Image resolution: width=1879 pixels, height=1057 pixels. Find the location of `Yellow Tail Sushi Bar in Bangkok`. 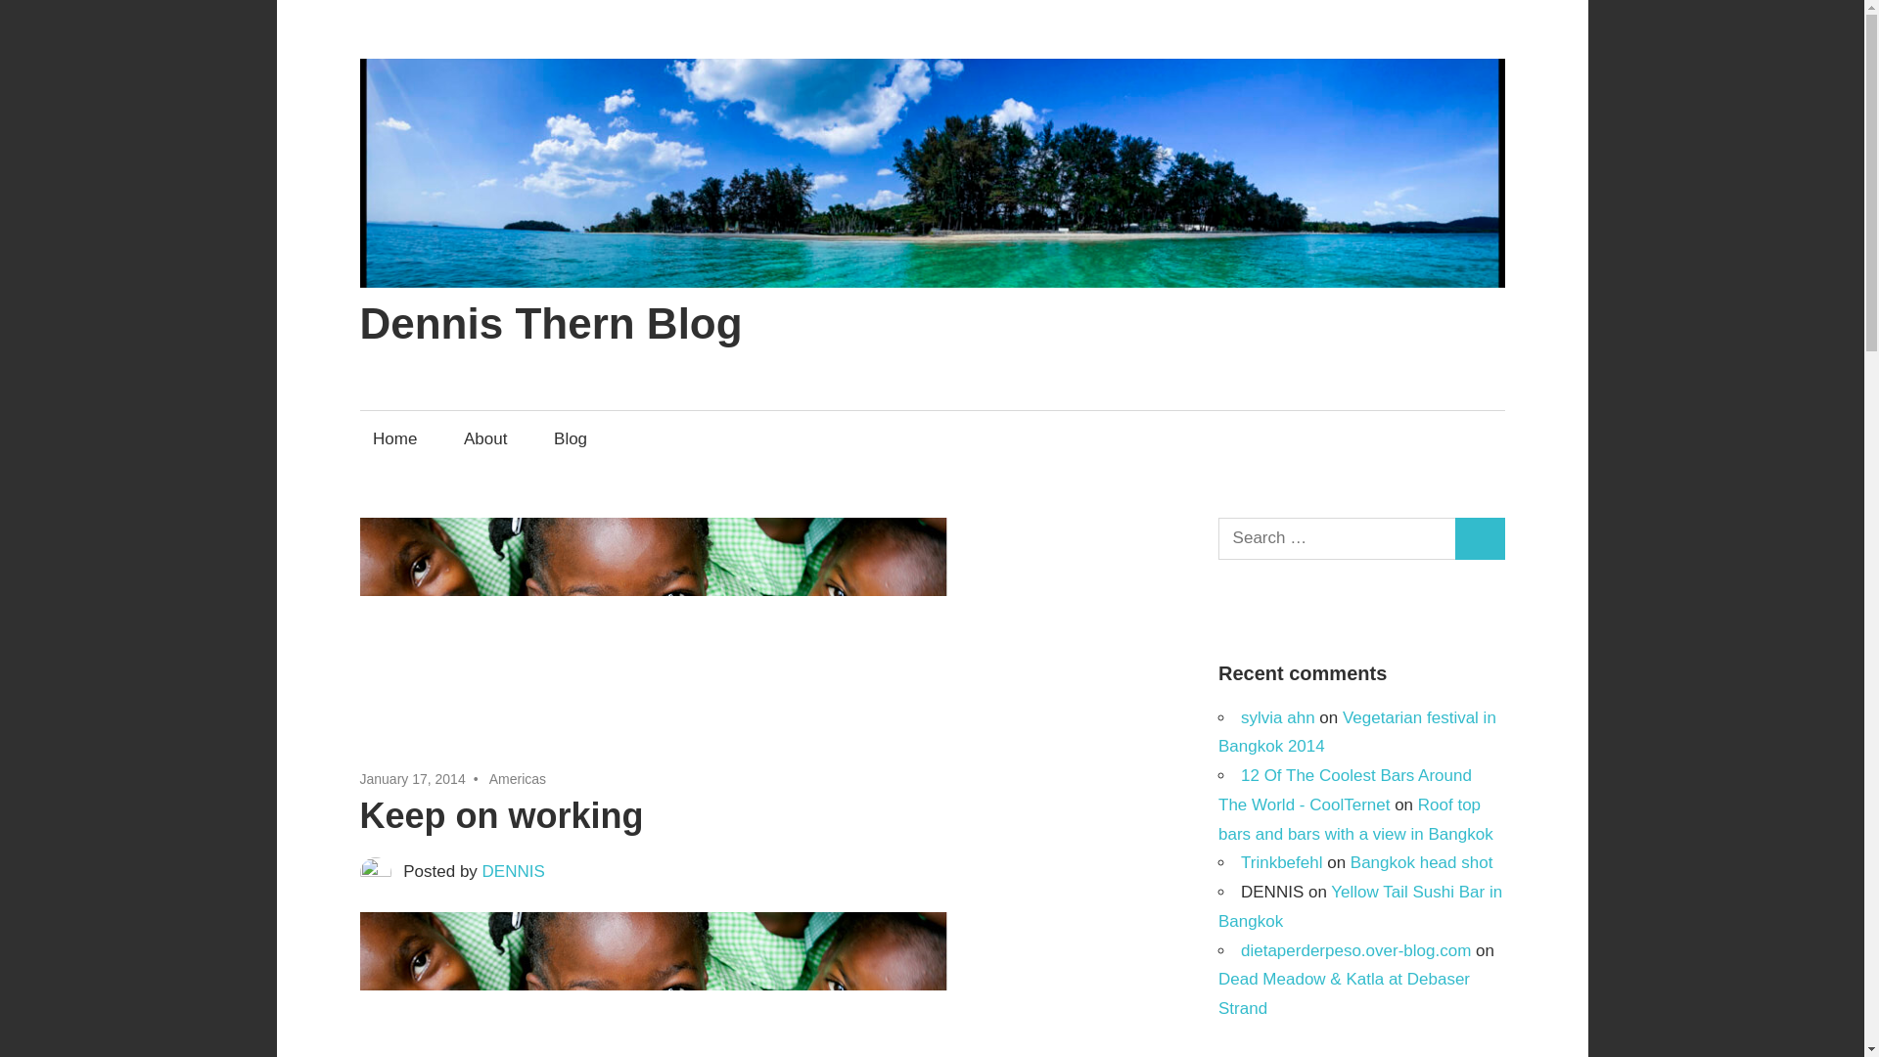

Yellow Tail Sushi Bar in Bangkok is located at coordinates (1359, 906).